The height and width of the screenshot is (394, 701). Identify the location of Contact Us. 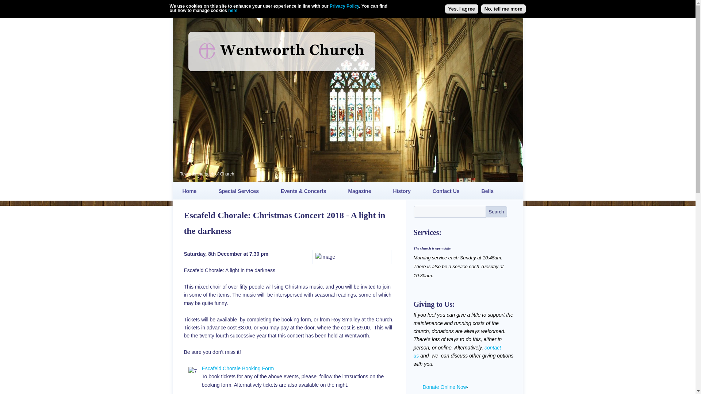
(446, 191).